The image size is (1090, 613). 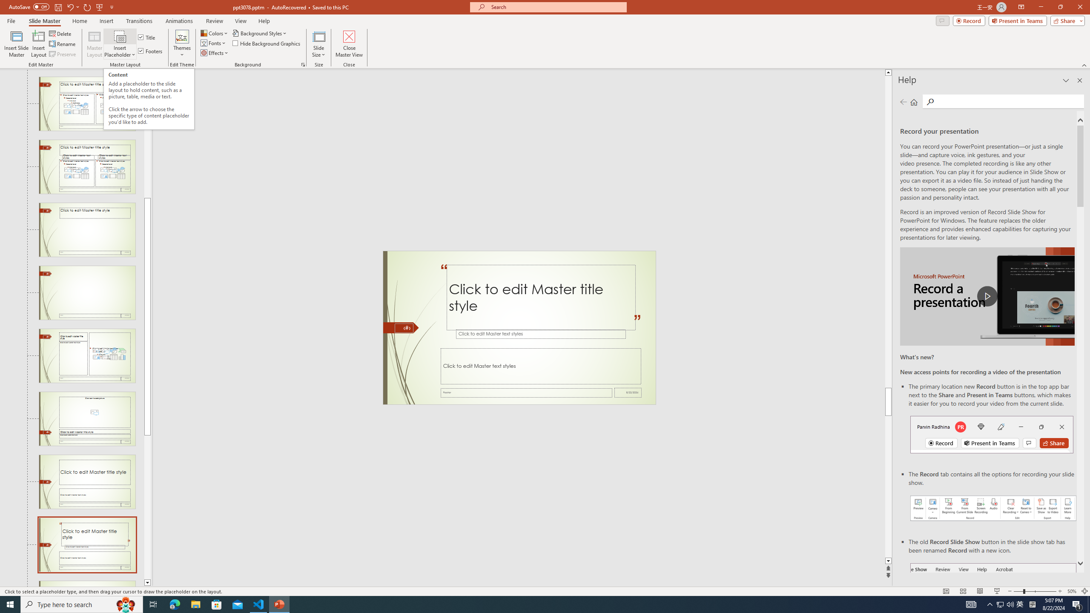 I want to click on Slide Quote with Caption Layout: used by no slides, so click(x=87, y=545).